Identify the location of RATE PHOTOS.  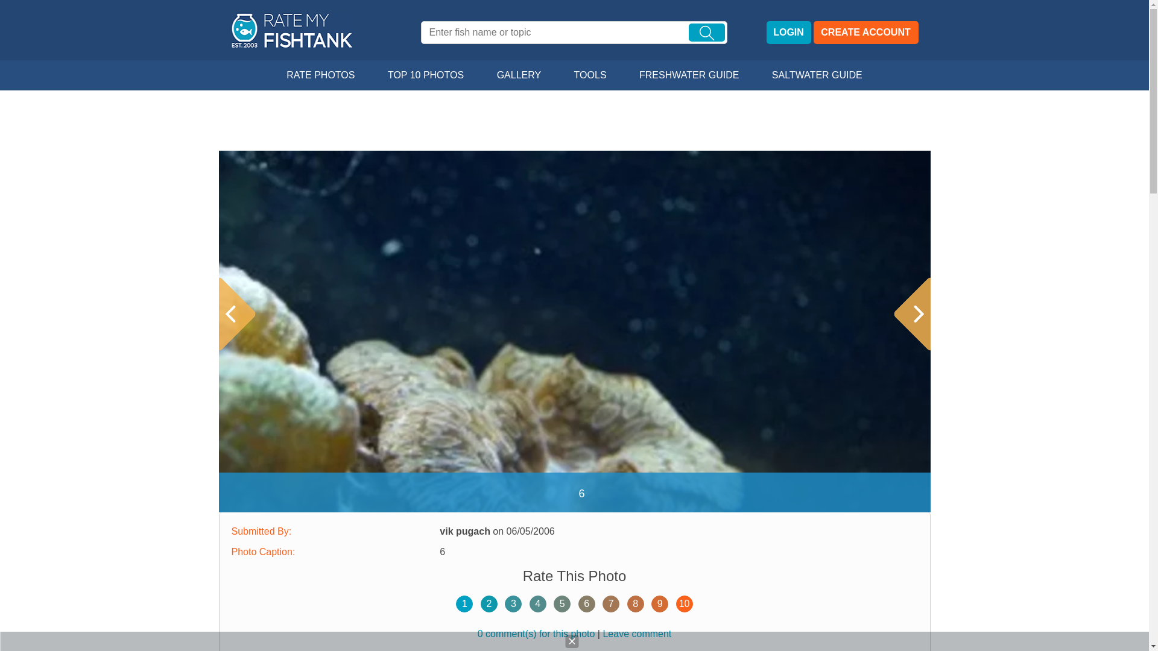
(320, 75).